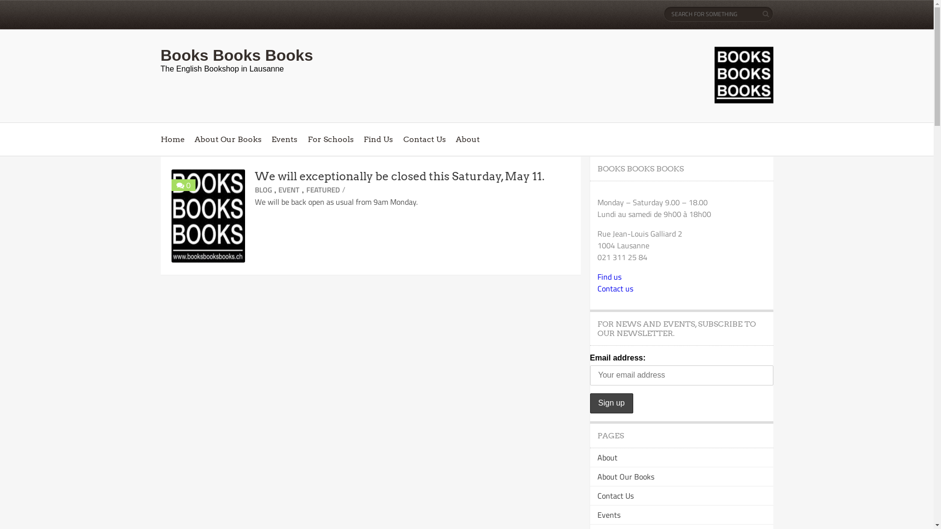 The height and width of the screenshot is (529, 941). I want to click on English Bookshop Logo, so click(744, 75).